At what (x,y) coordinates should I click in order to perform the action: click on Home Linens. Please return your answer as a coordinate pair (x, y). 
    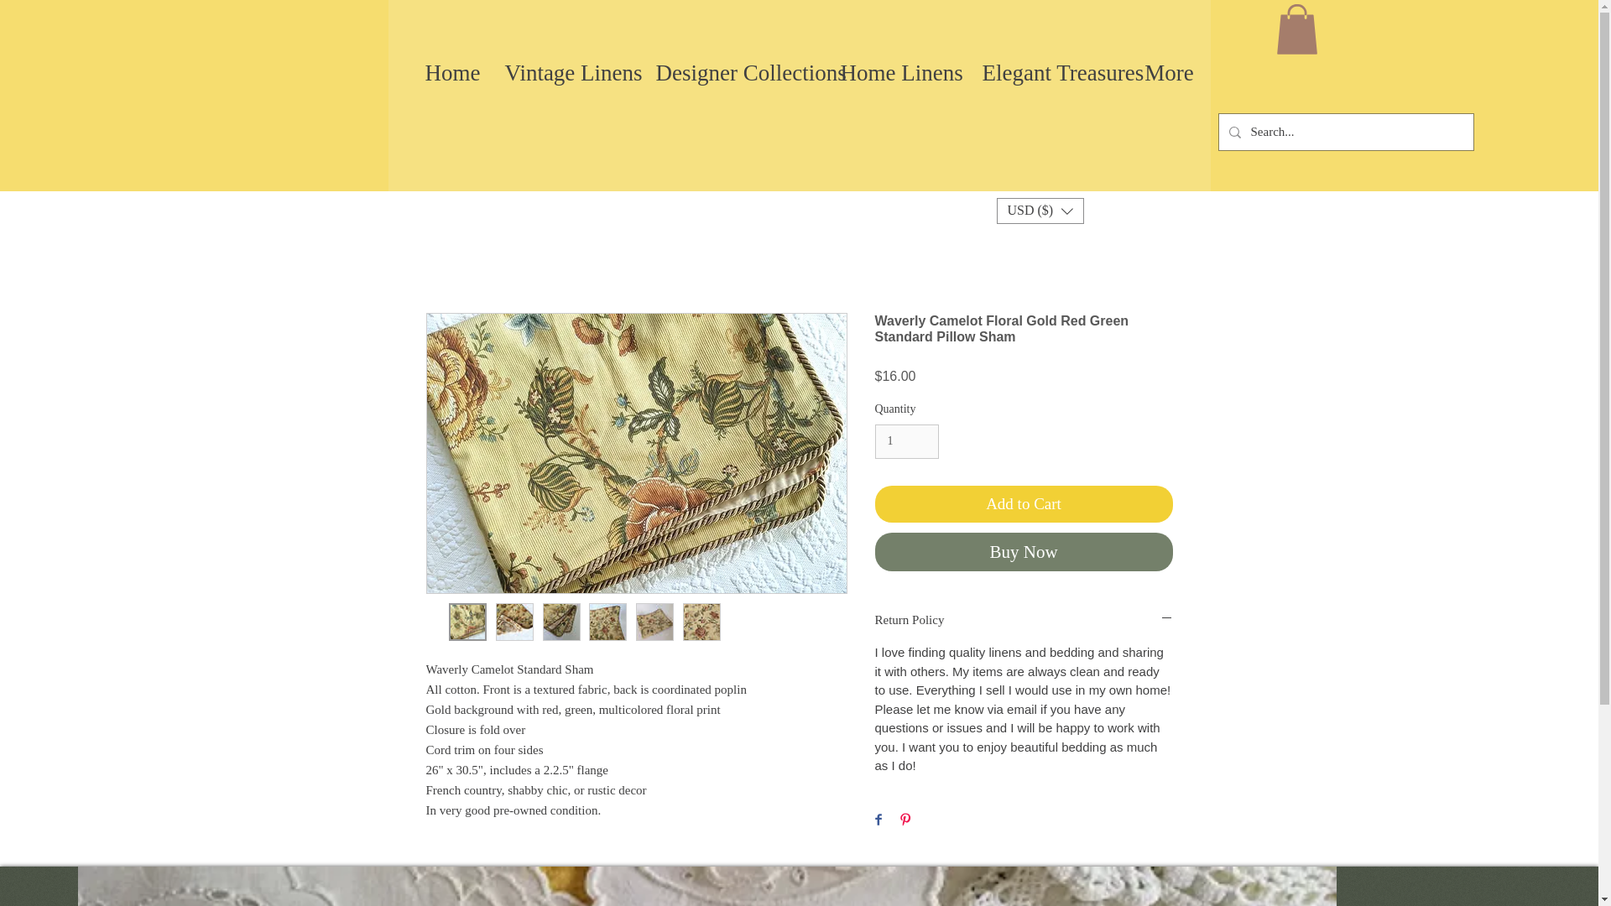
    Looking at the image, I should click on (898, 73).